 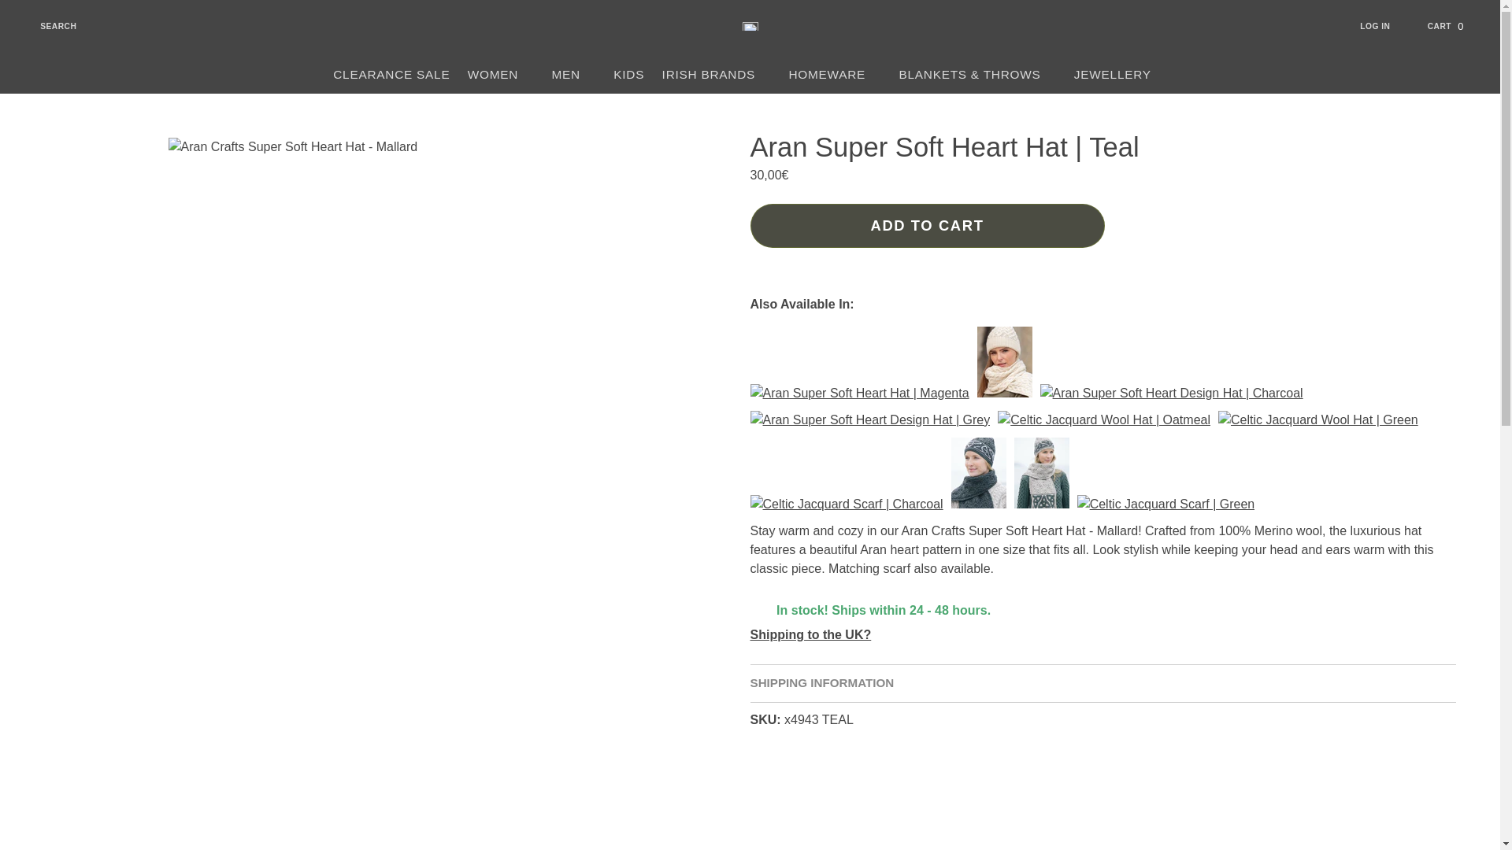 What do you see at coordinates (717, 74) in the screenshot?
I see `IRISH BRANDS` at bounding box center [717, 74].